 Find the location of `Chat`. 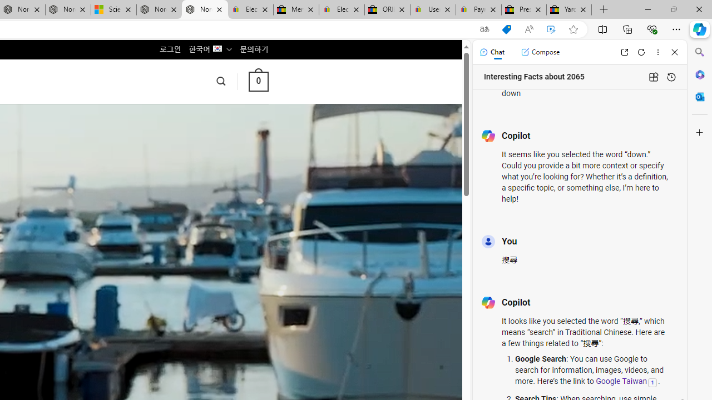

Chat is located at coordinates (492, 52).